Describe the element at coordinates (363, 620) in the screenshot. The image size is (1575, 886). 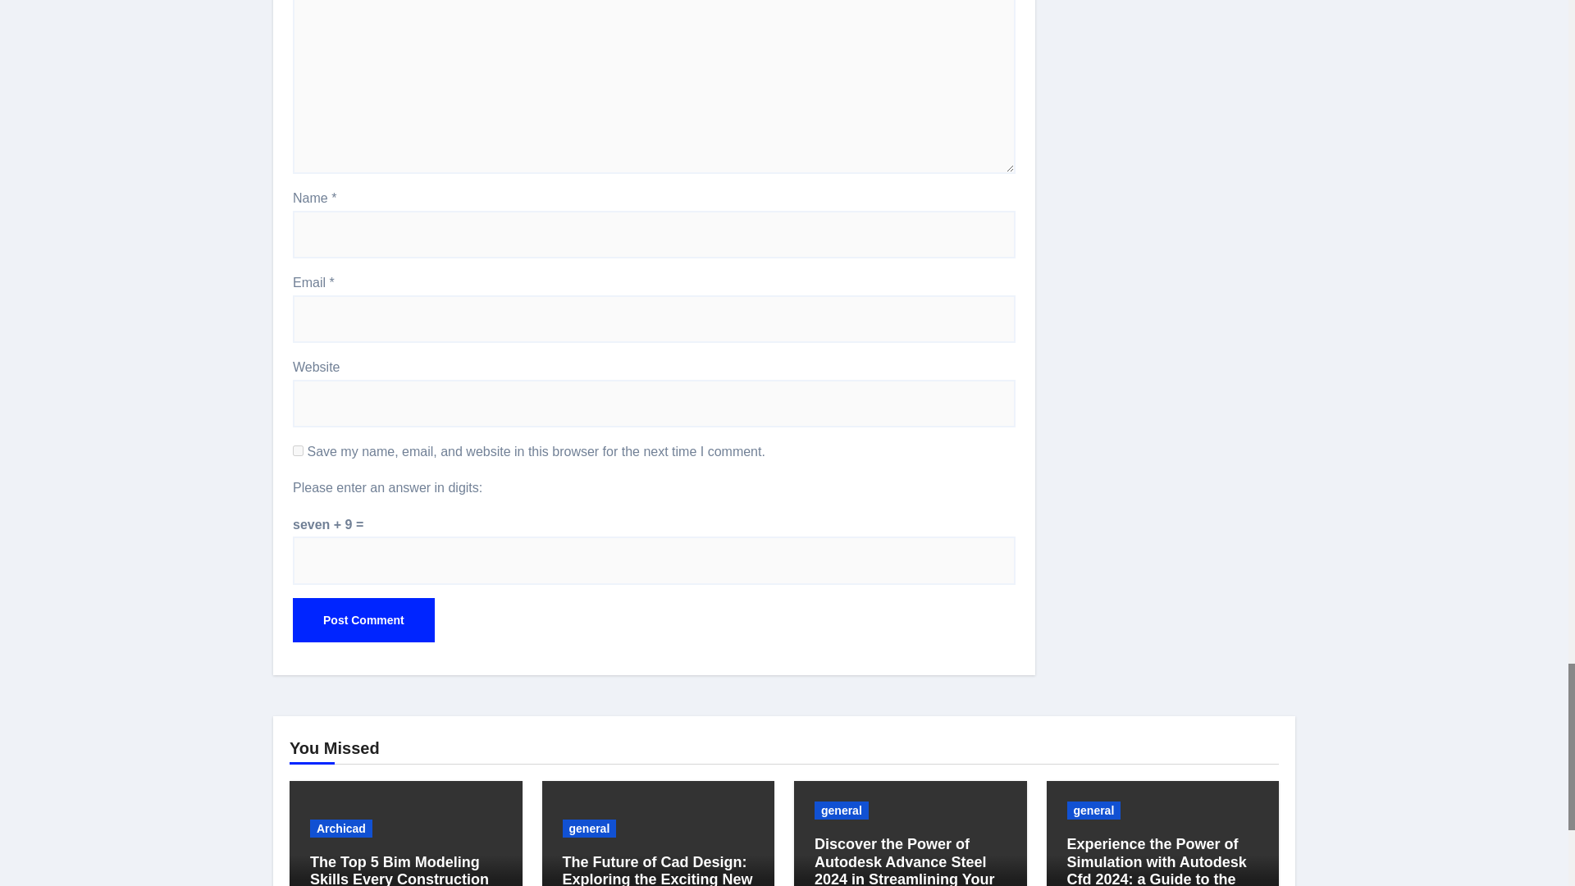
I see `Post Comment` at that location.